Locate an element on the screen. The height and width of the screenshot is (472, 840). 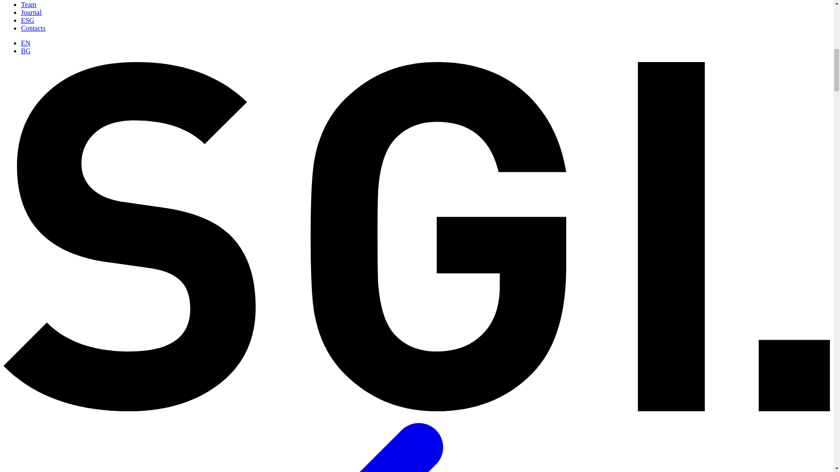
Journal is located at coordinates (31, 12).